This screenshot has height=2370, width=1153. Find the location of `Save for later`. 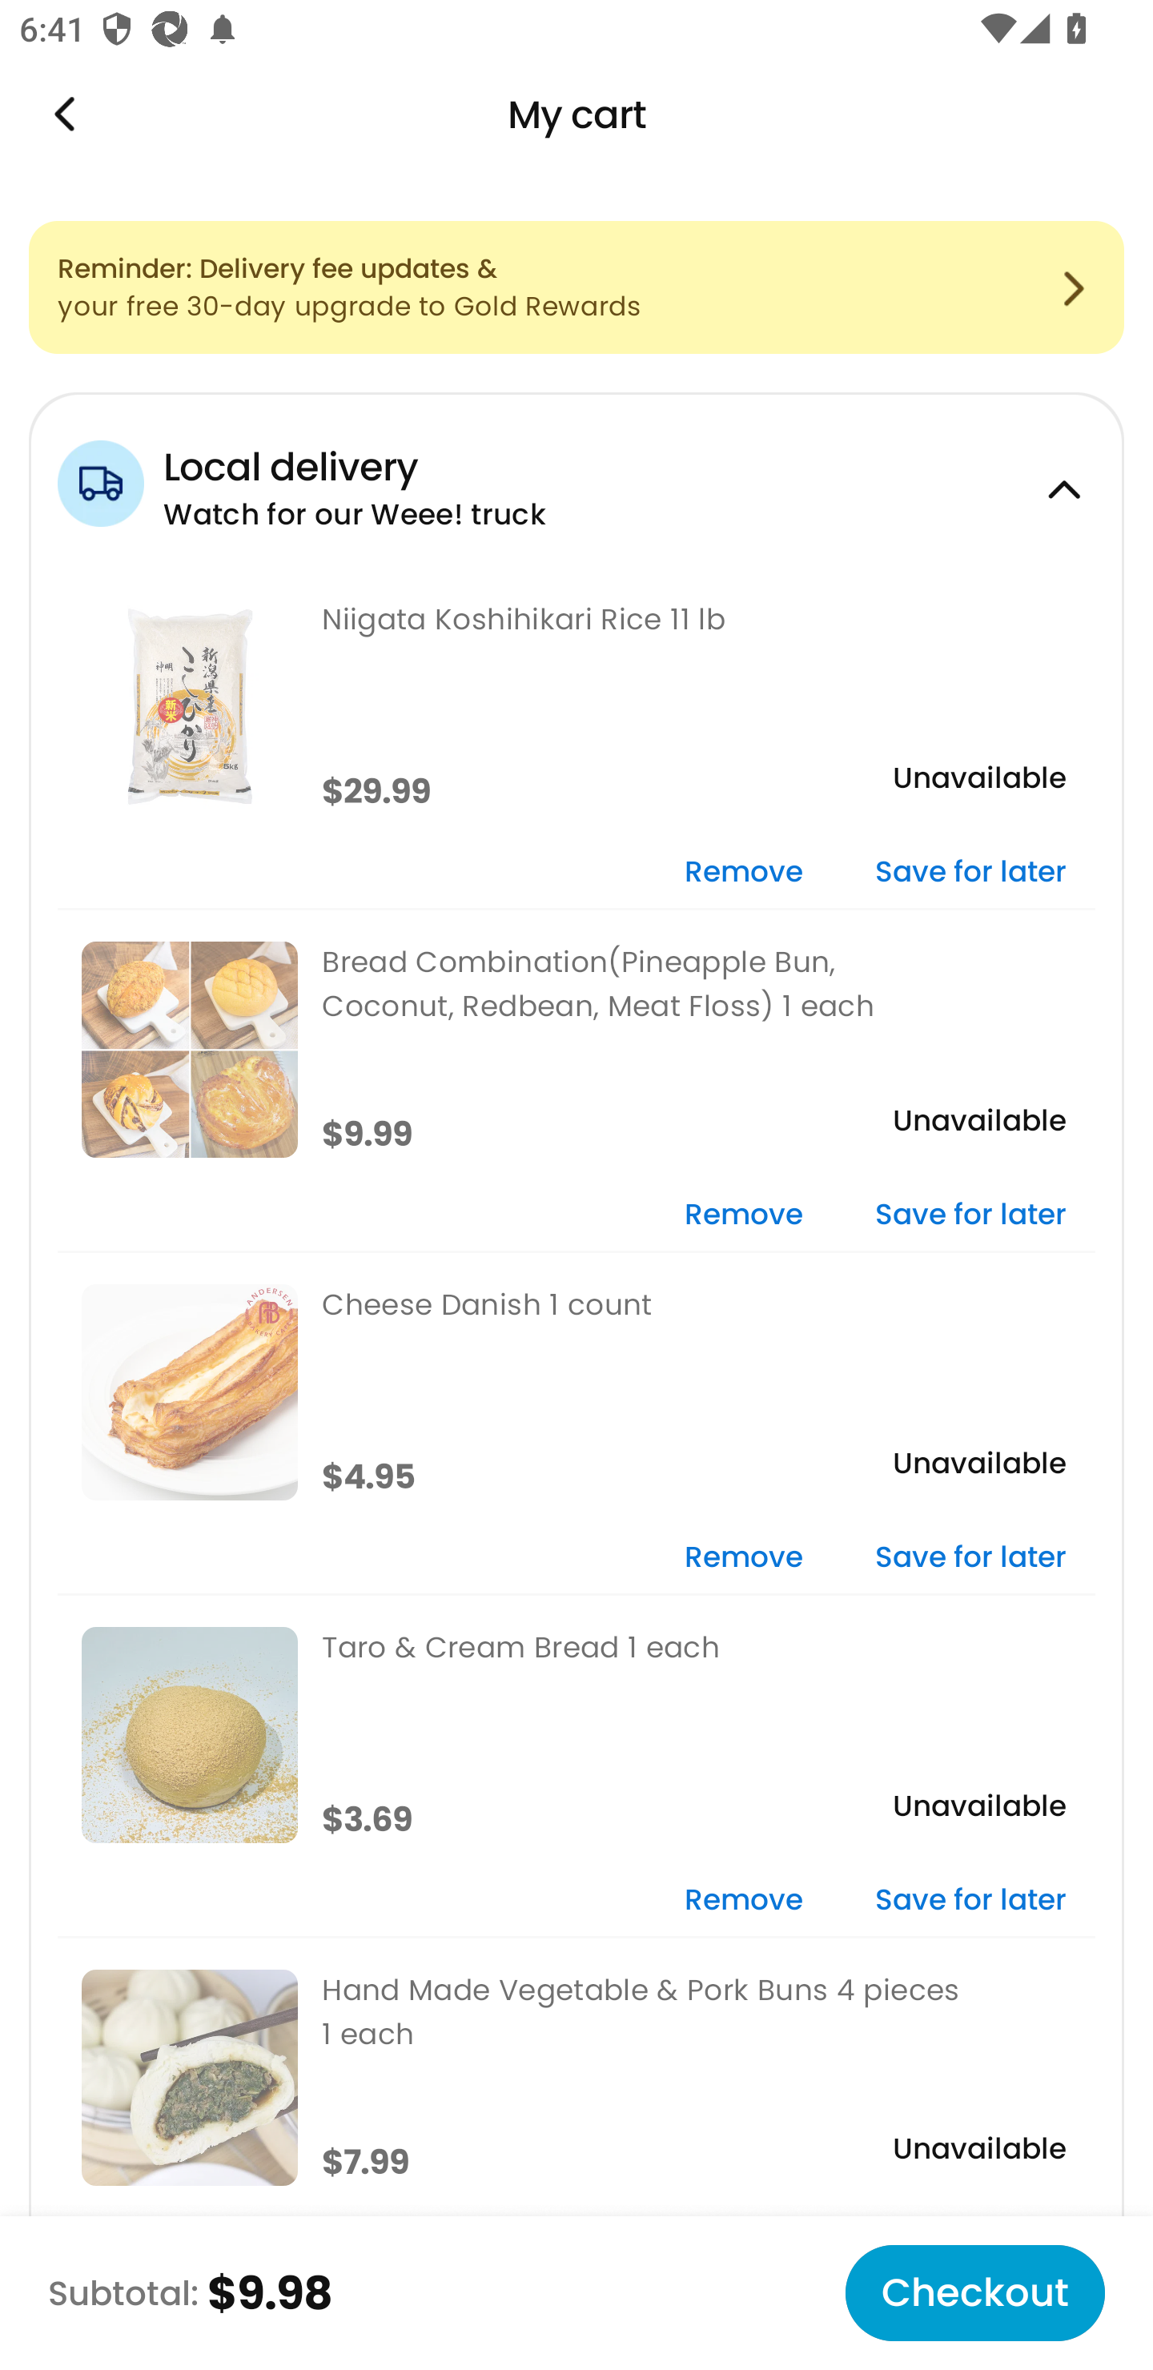

Save for later is located at coordinates (970, 873).